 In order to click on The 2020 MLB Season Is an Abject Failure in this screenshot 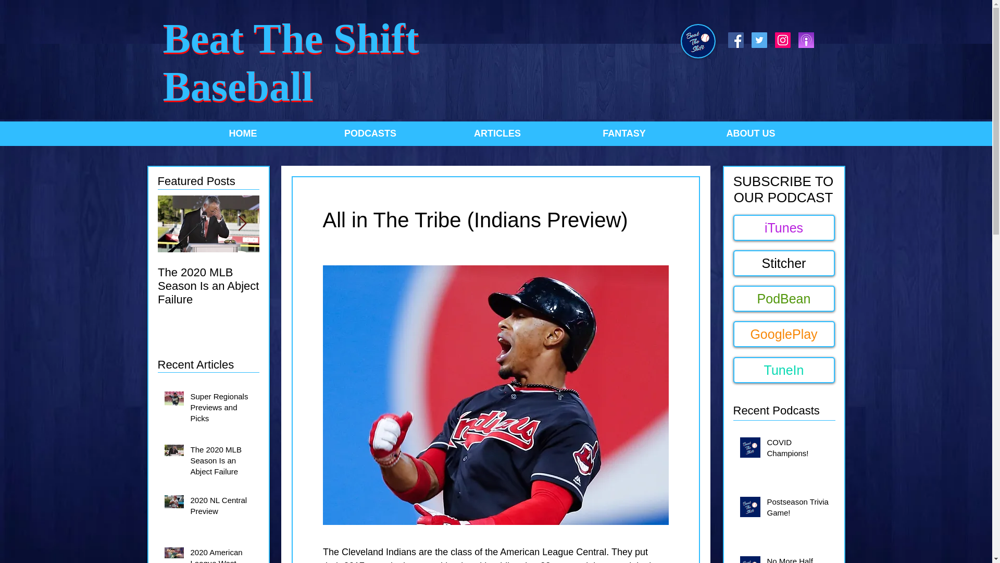, I will do `click(784, 227)`.